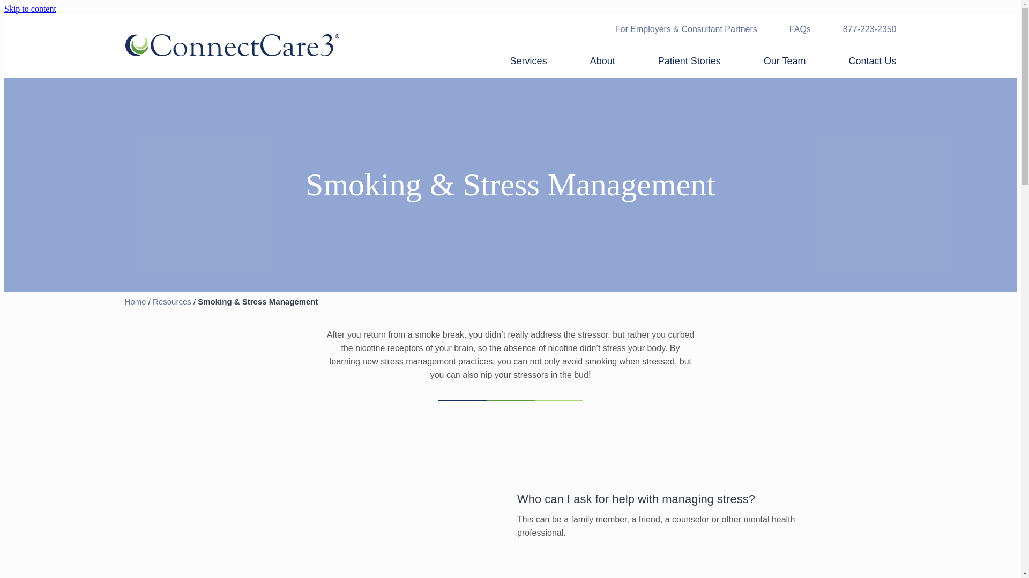 This screenshot has height=578, width=1029. What do you see at coordinates (171, 302) in the screenshot?
I see `Resources` at bounding box center [171, 302].